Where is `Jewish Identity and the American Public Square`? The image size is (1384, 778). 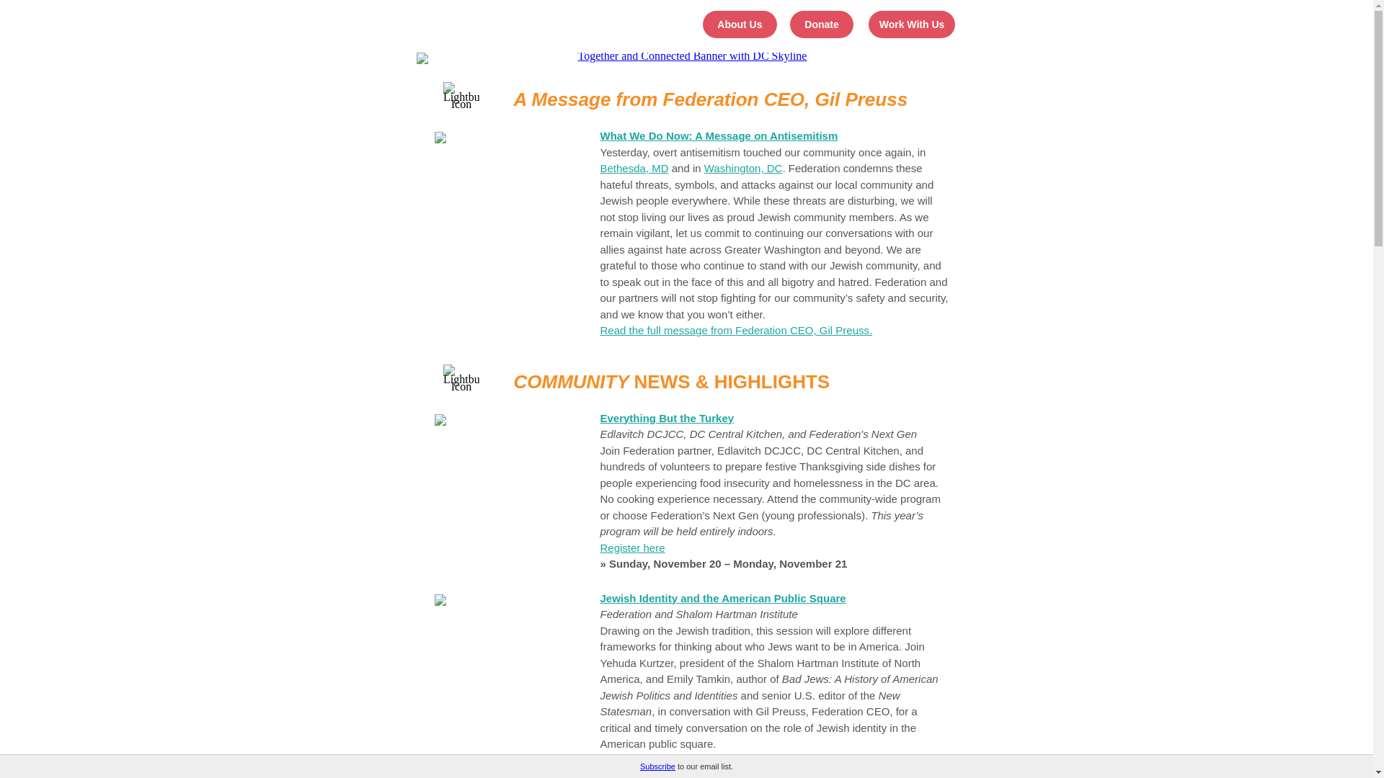
Jewish Identity and the American Public Square is located at coordinates (722, 598).